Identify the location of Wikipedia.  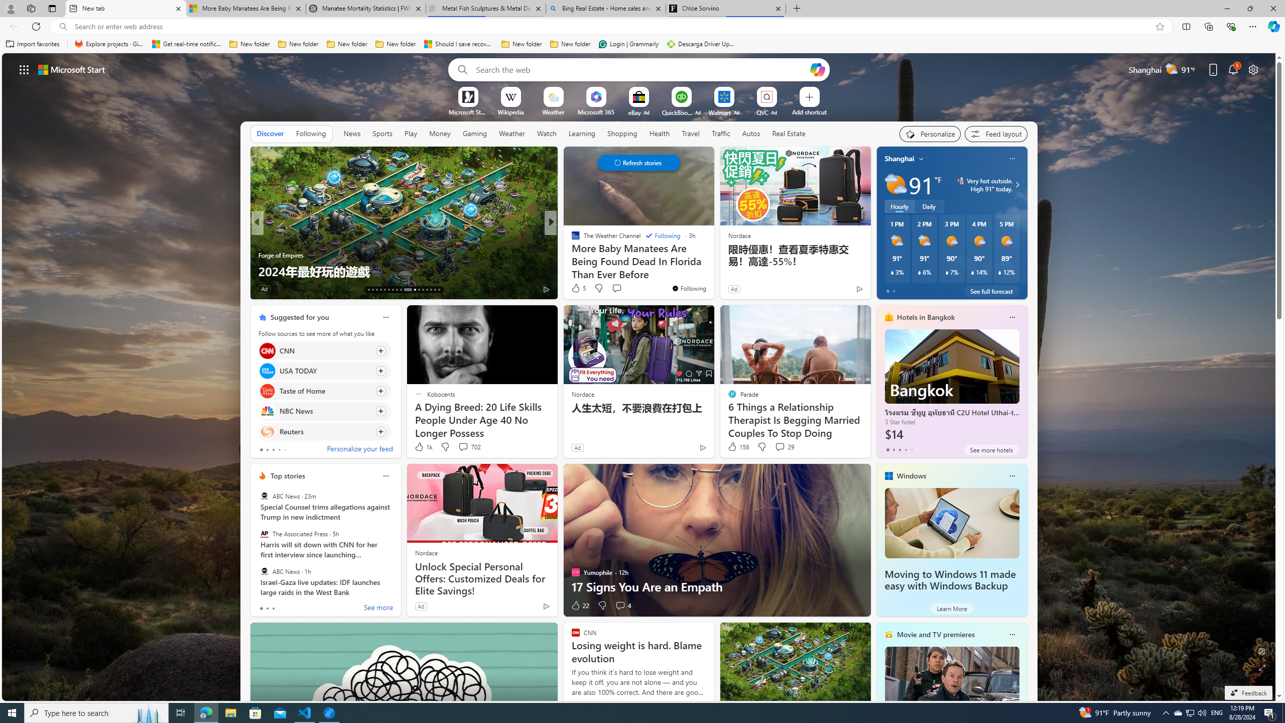
(510, 111).